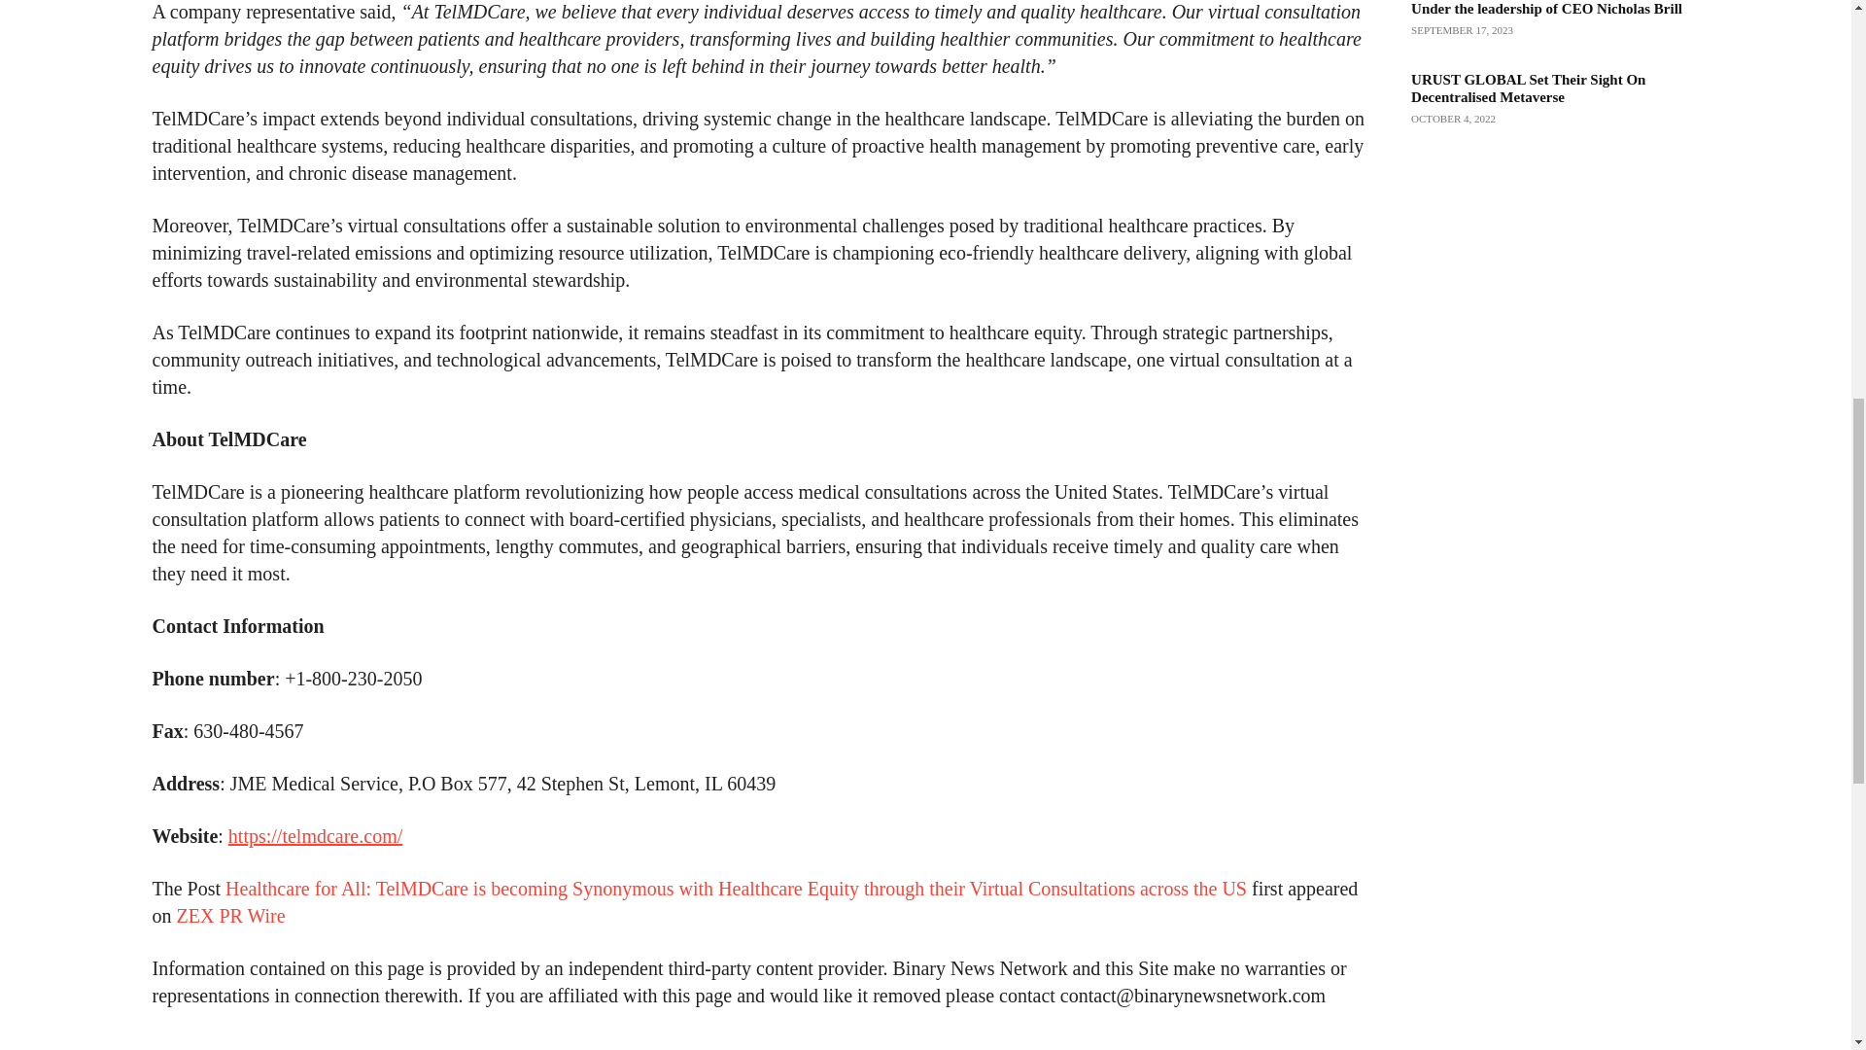  I want to click on ZEX PR Wire, so click(231, 915).